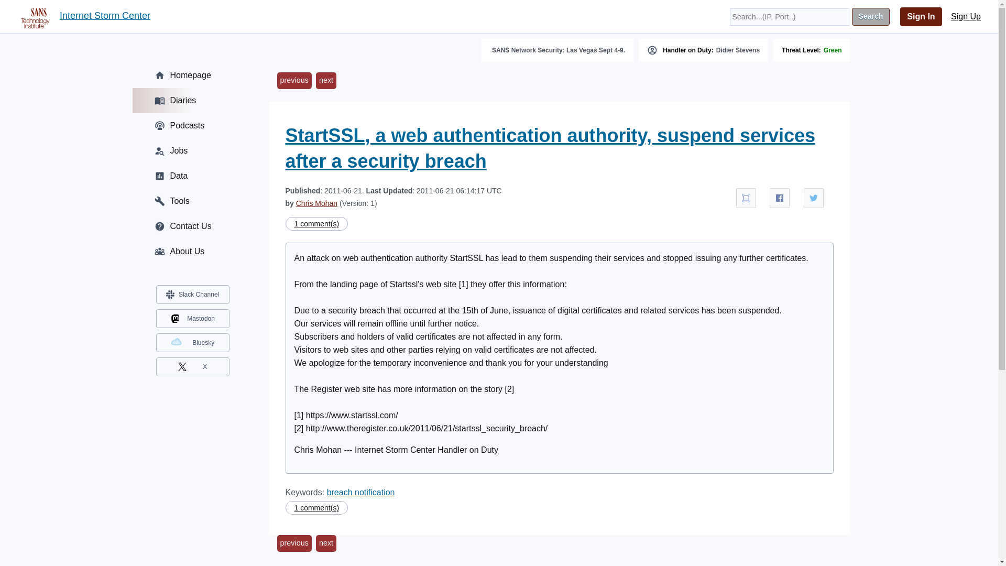  I want to click on next, so click(326, 81).